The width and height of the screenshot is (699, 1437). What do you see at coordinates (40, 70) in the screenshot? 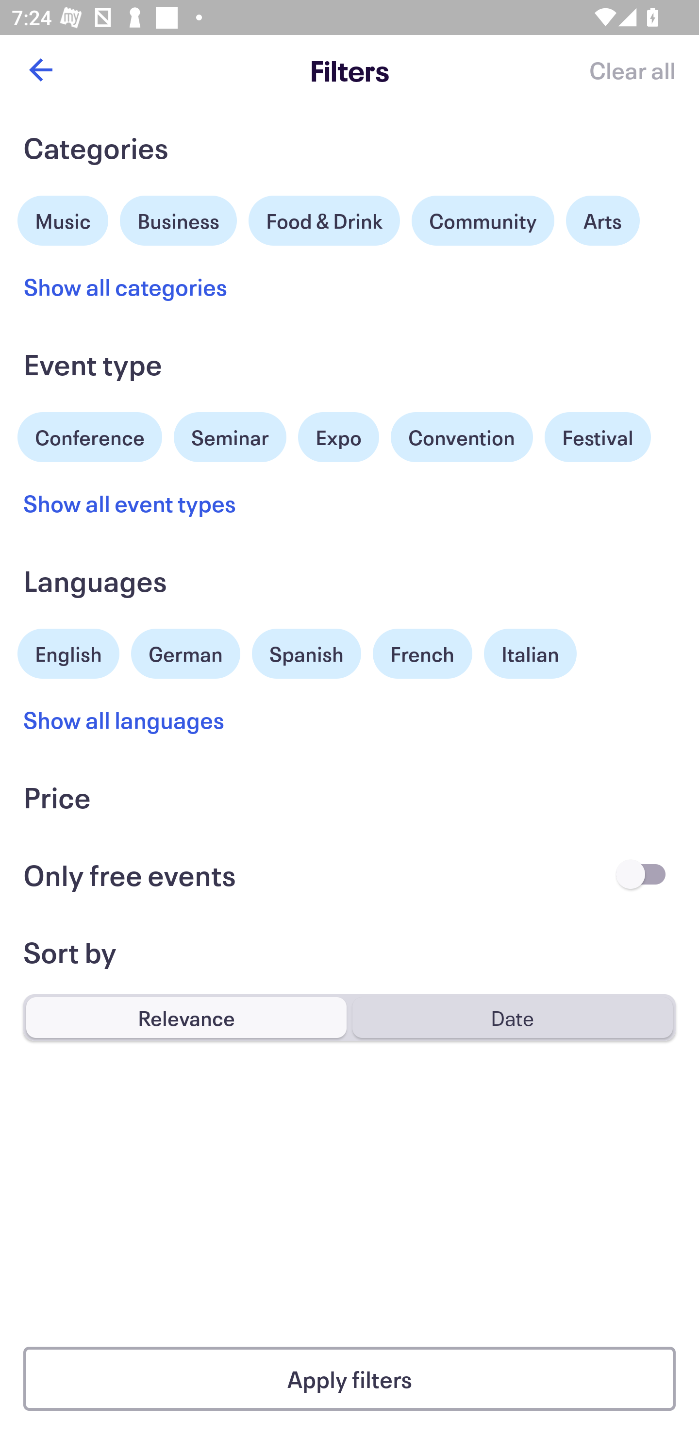
I see `Back button` at bounding box center [40, 70].